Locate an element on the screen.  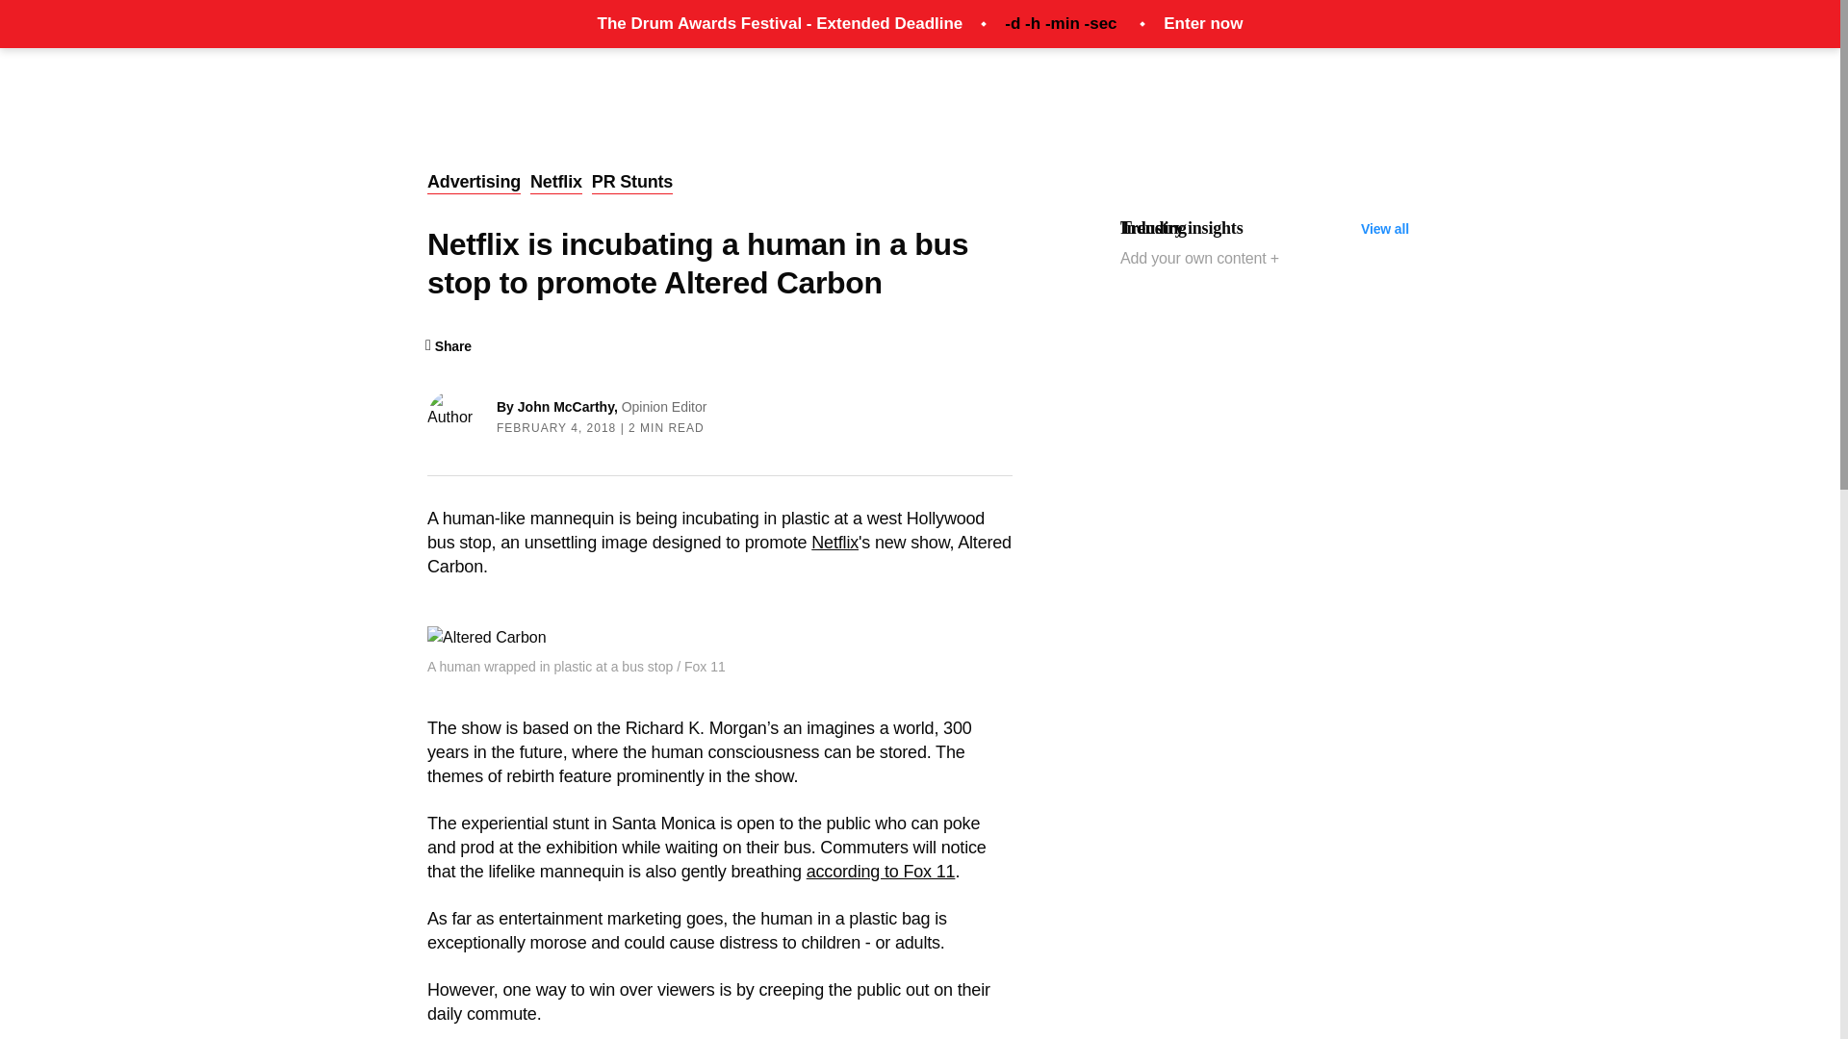
Share is located at coordinates (449, 346).